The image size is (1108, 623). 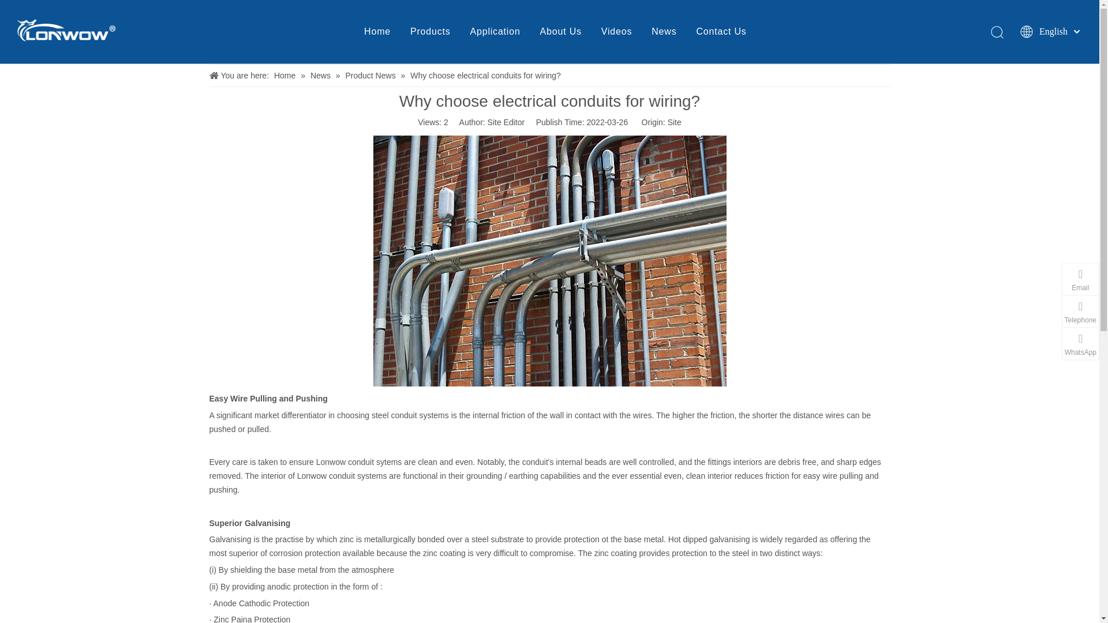 What do you see at coordinates (664, 31) in the screenshot?
I see `News` at bounding box center [664, 31].